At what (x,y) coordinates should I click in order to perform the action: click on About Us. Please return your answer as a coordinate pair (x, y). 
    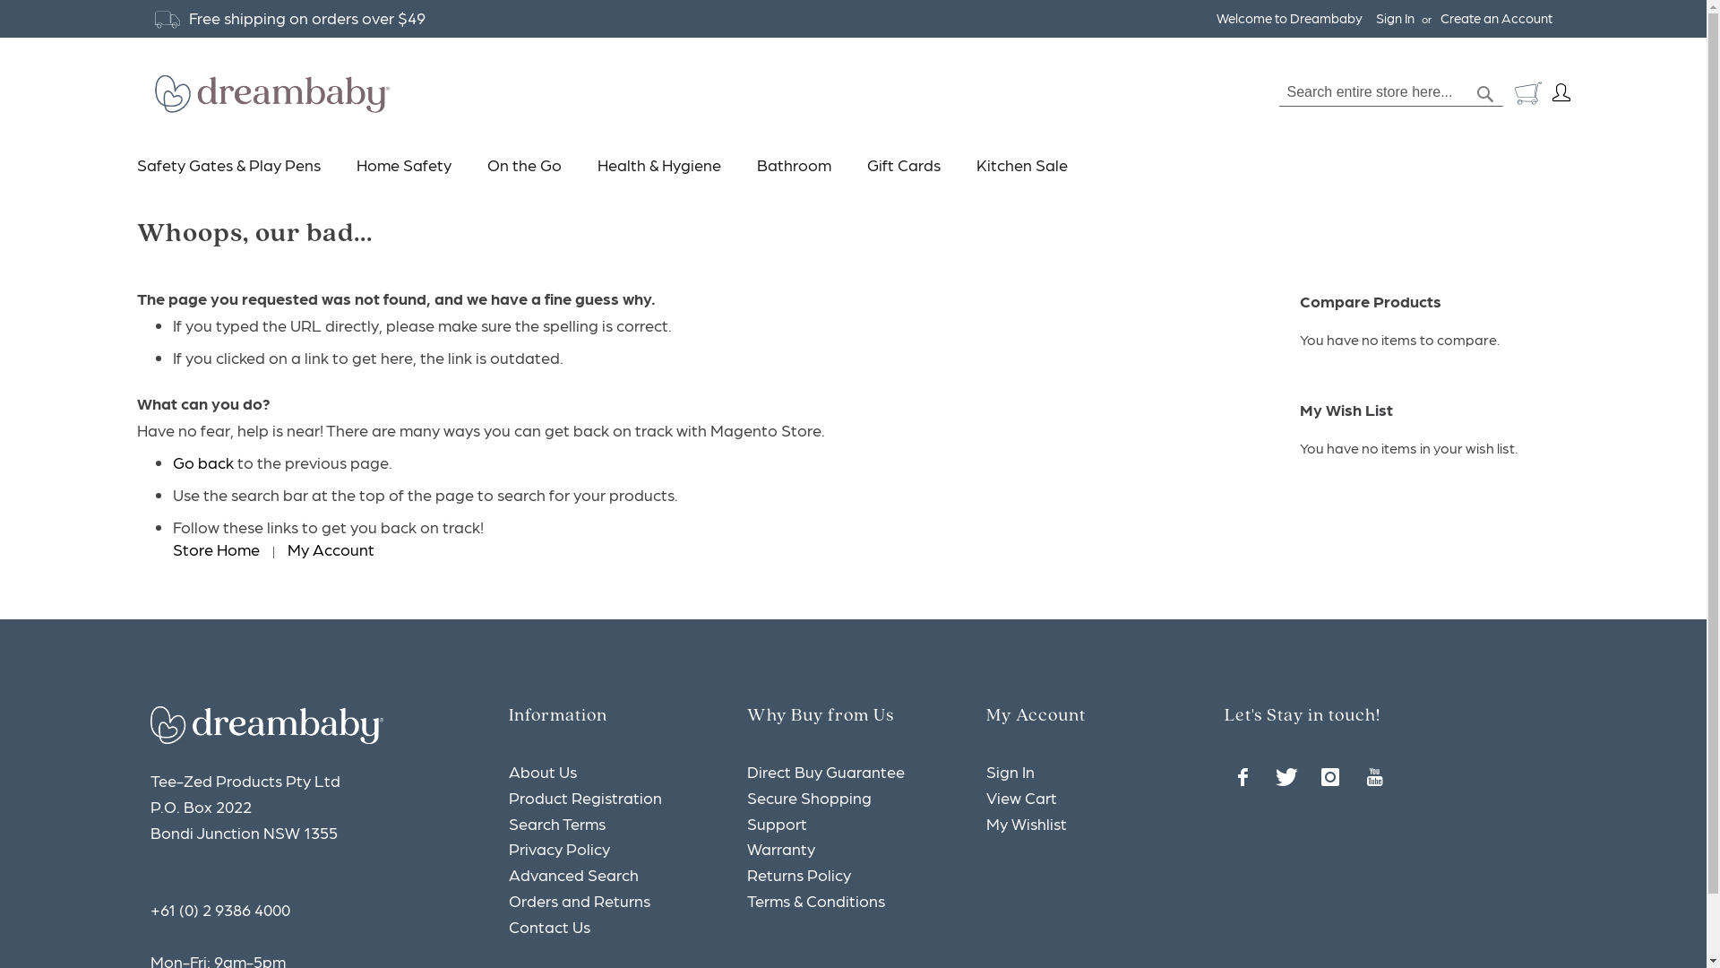
    Looking at the image, I should click on (543, 771).